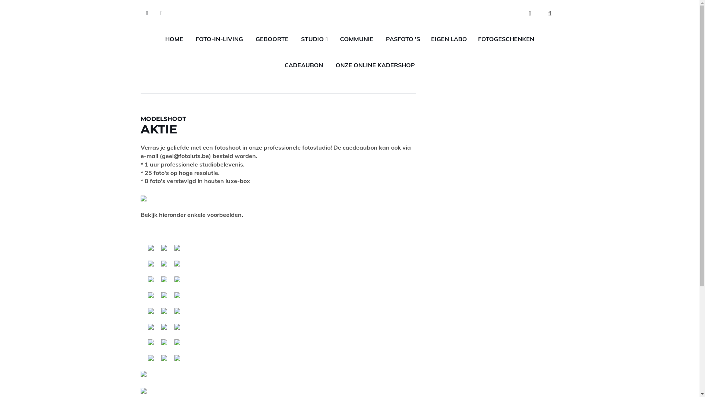 This screenshot has height=397, width=705. What do you see at coordinates (506, 39) in the screenshot?
I see `FOTOGESCHENKEN` at bounding box center [506, 39].